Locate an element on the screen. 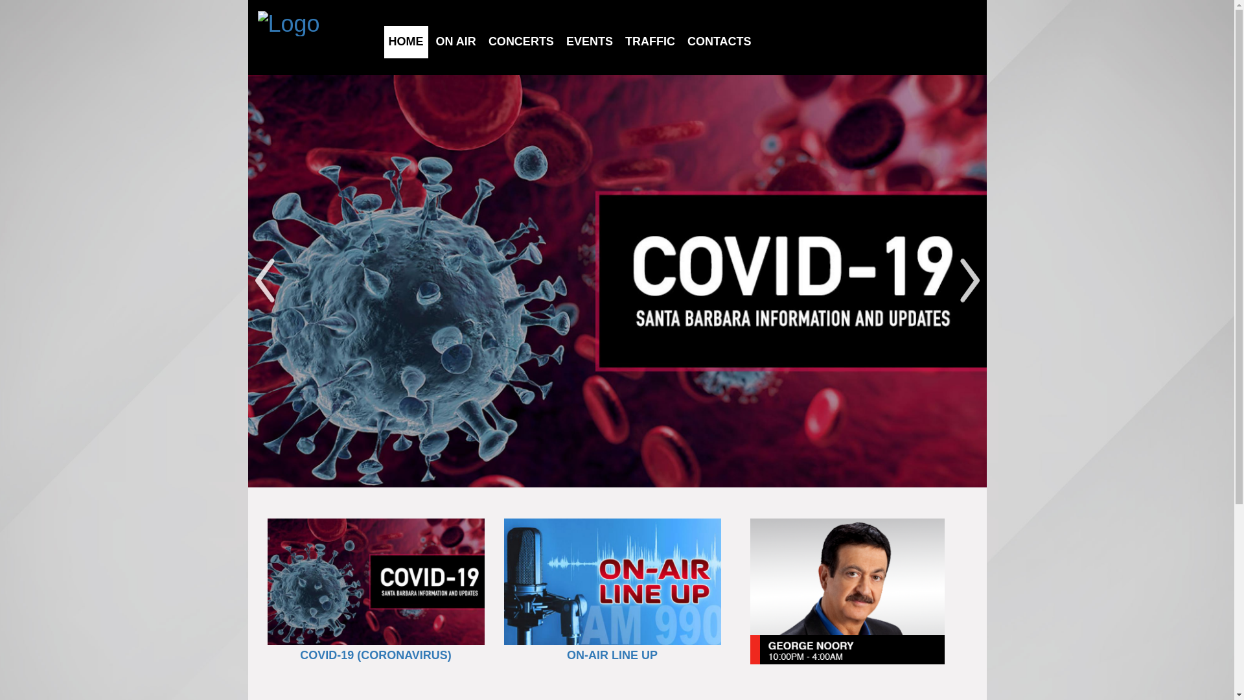 The image size is (1244, 700). Next is located at coordinates (969, 281).